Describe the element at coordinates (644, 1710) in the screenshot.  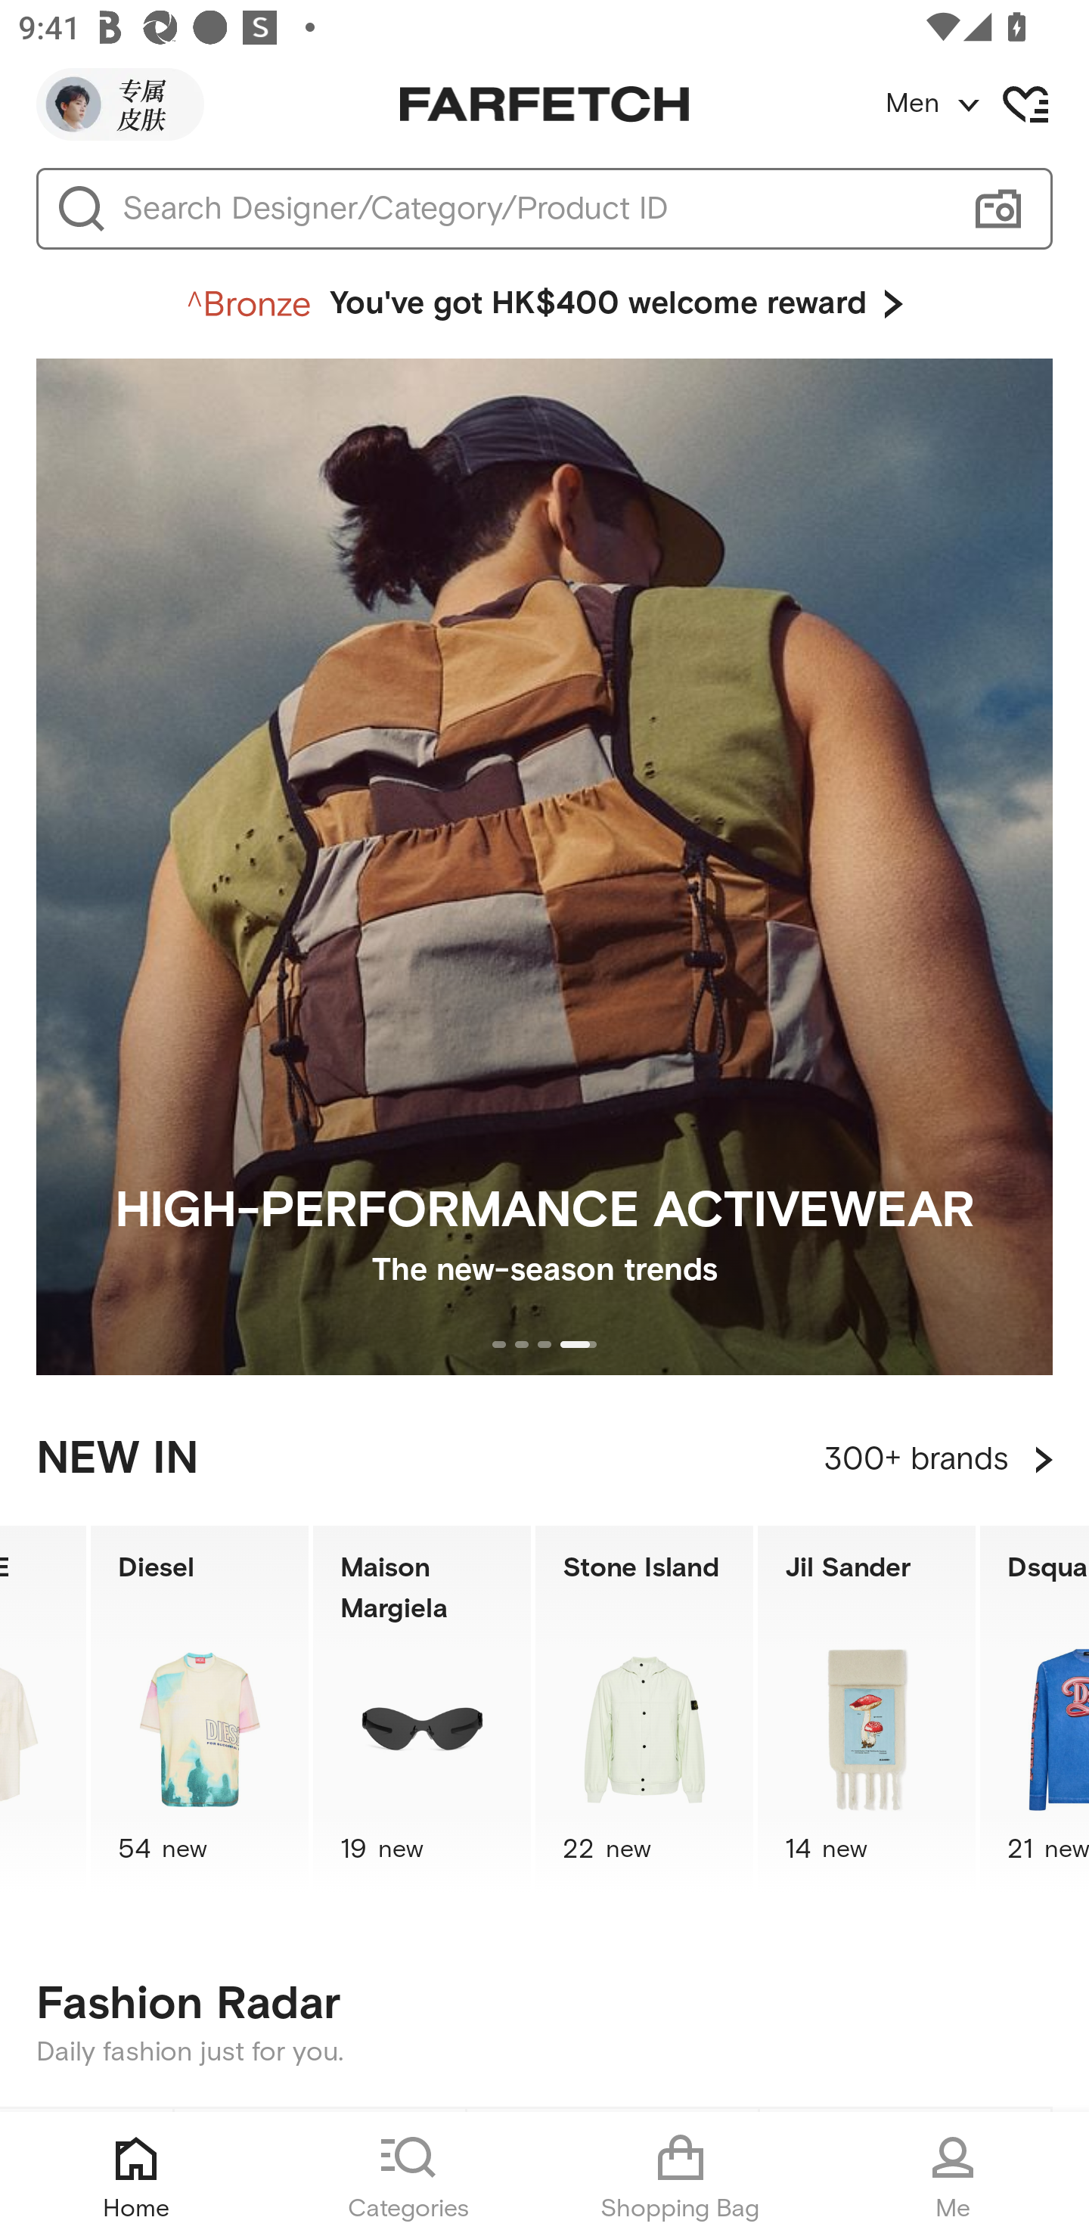
I see `Stone Island 22  new` at that location.